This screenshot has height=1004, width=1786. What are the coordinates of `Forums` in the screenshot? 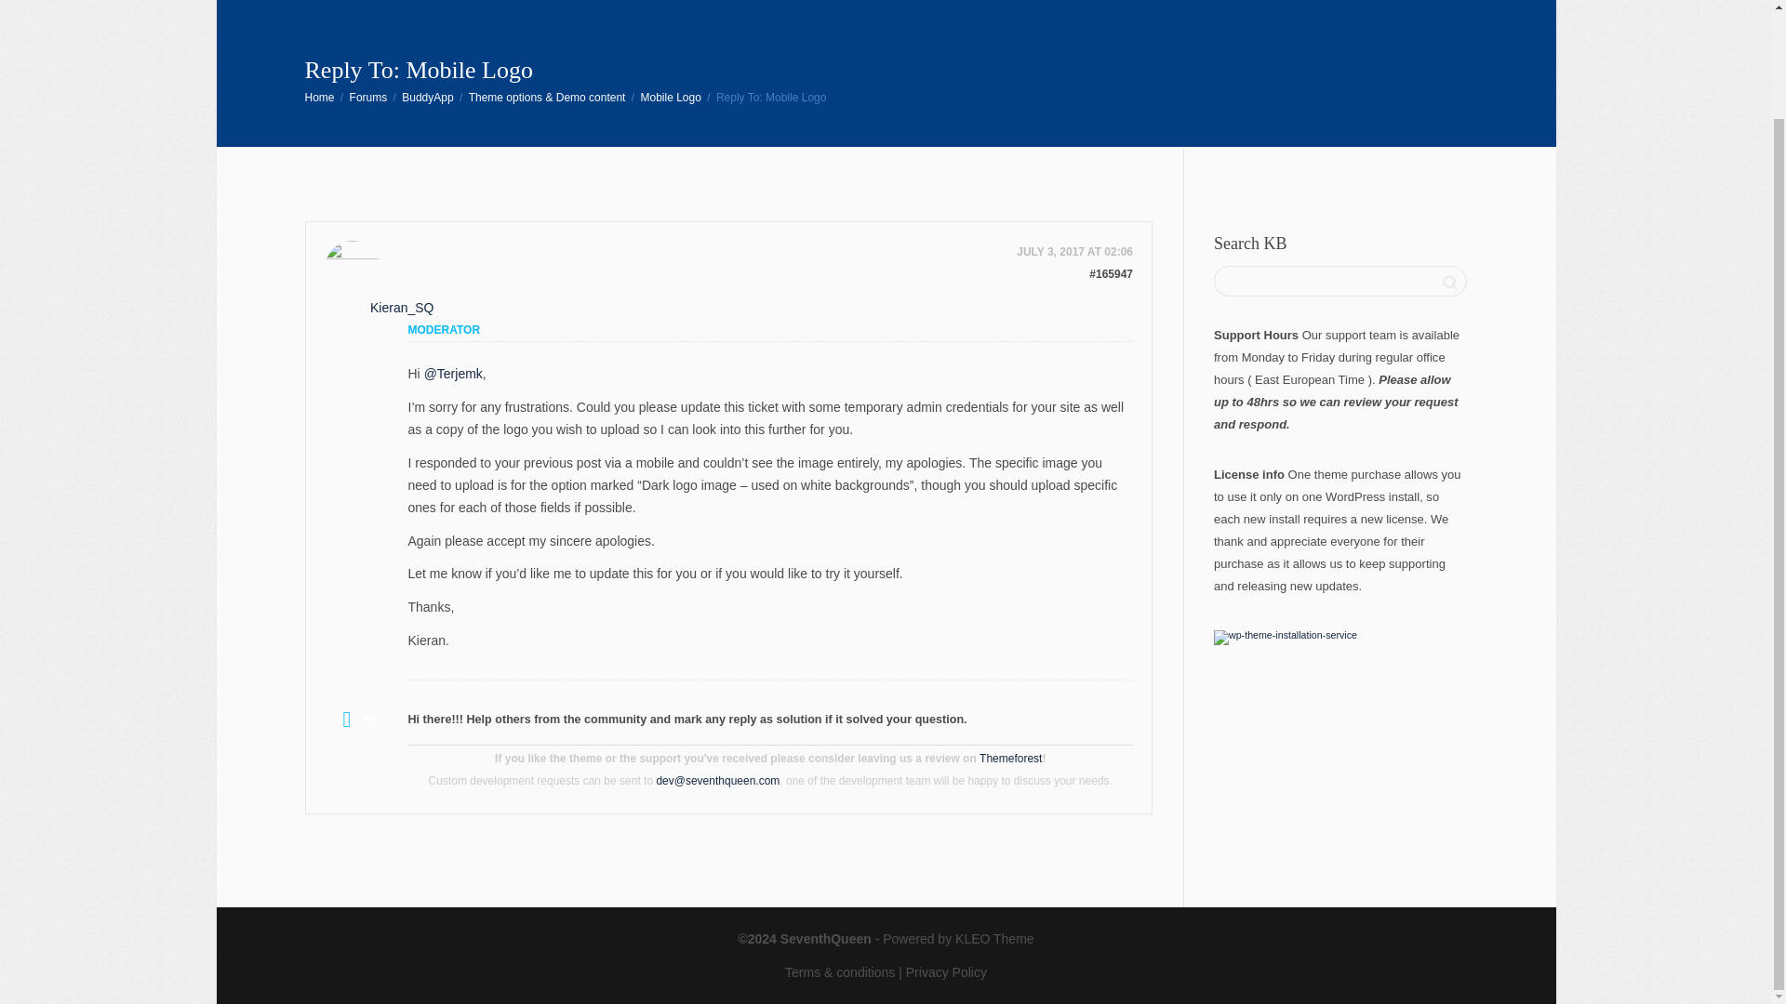 It's located at (368, 98).